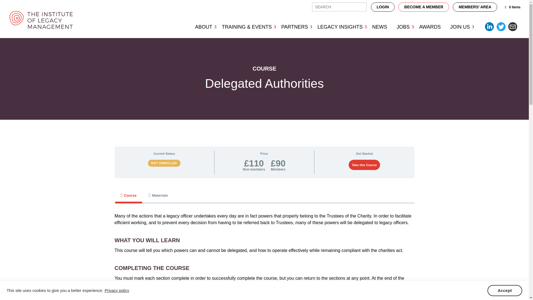  What do you see at coordinates (383, 7) in the screenshot?
I see `LOGIN` at bounding box center [383, 7].